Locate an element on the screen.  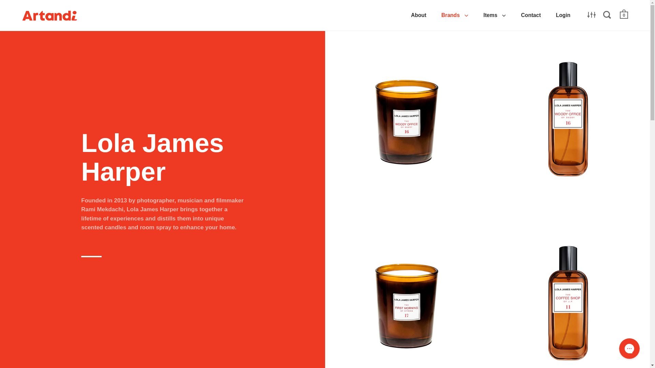
Login is located at coordinates (563, 15).